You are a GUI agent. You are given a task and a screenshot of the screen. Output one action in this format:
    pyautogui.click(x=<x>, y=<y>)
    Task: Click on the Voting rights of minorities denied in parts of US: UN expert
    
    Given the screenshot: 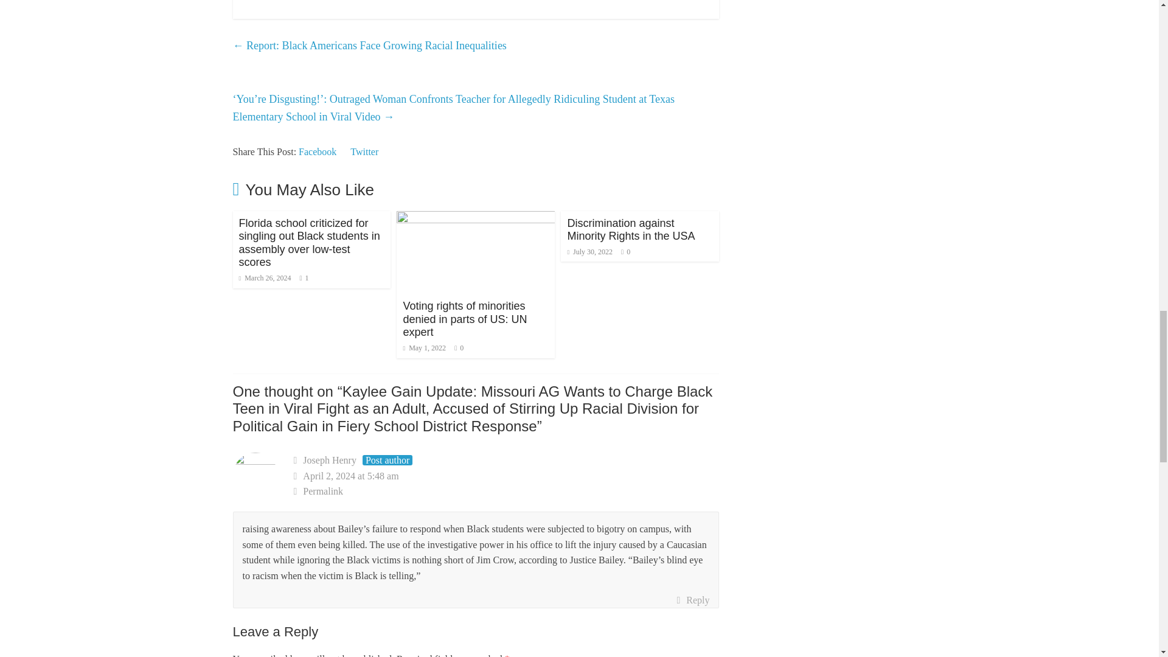 What is the action you would take?
    pyautogui.click(x=465, y=319)
    